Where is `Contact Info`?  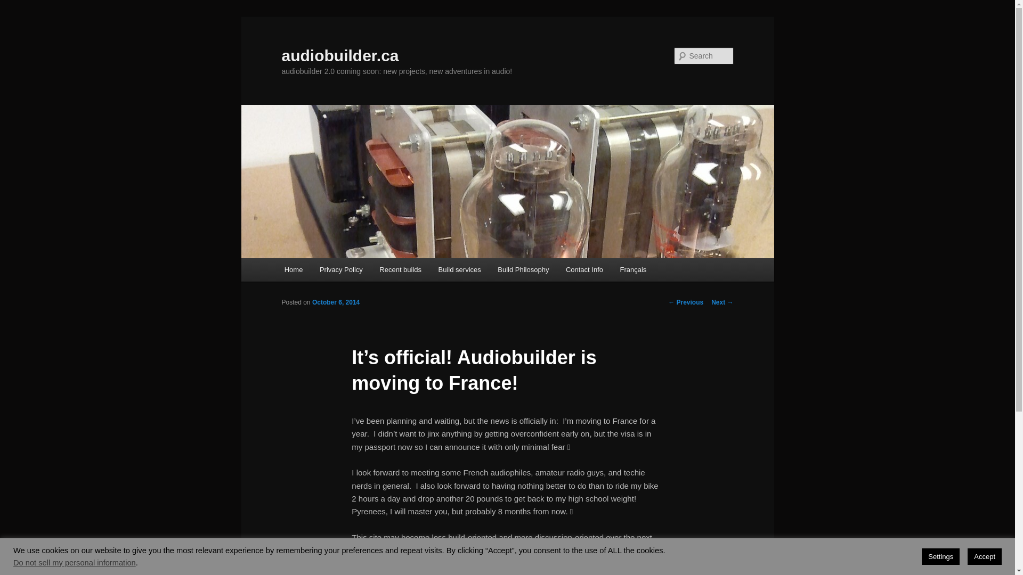
Contact Info is located at coordinates (584, 269).